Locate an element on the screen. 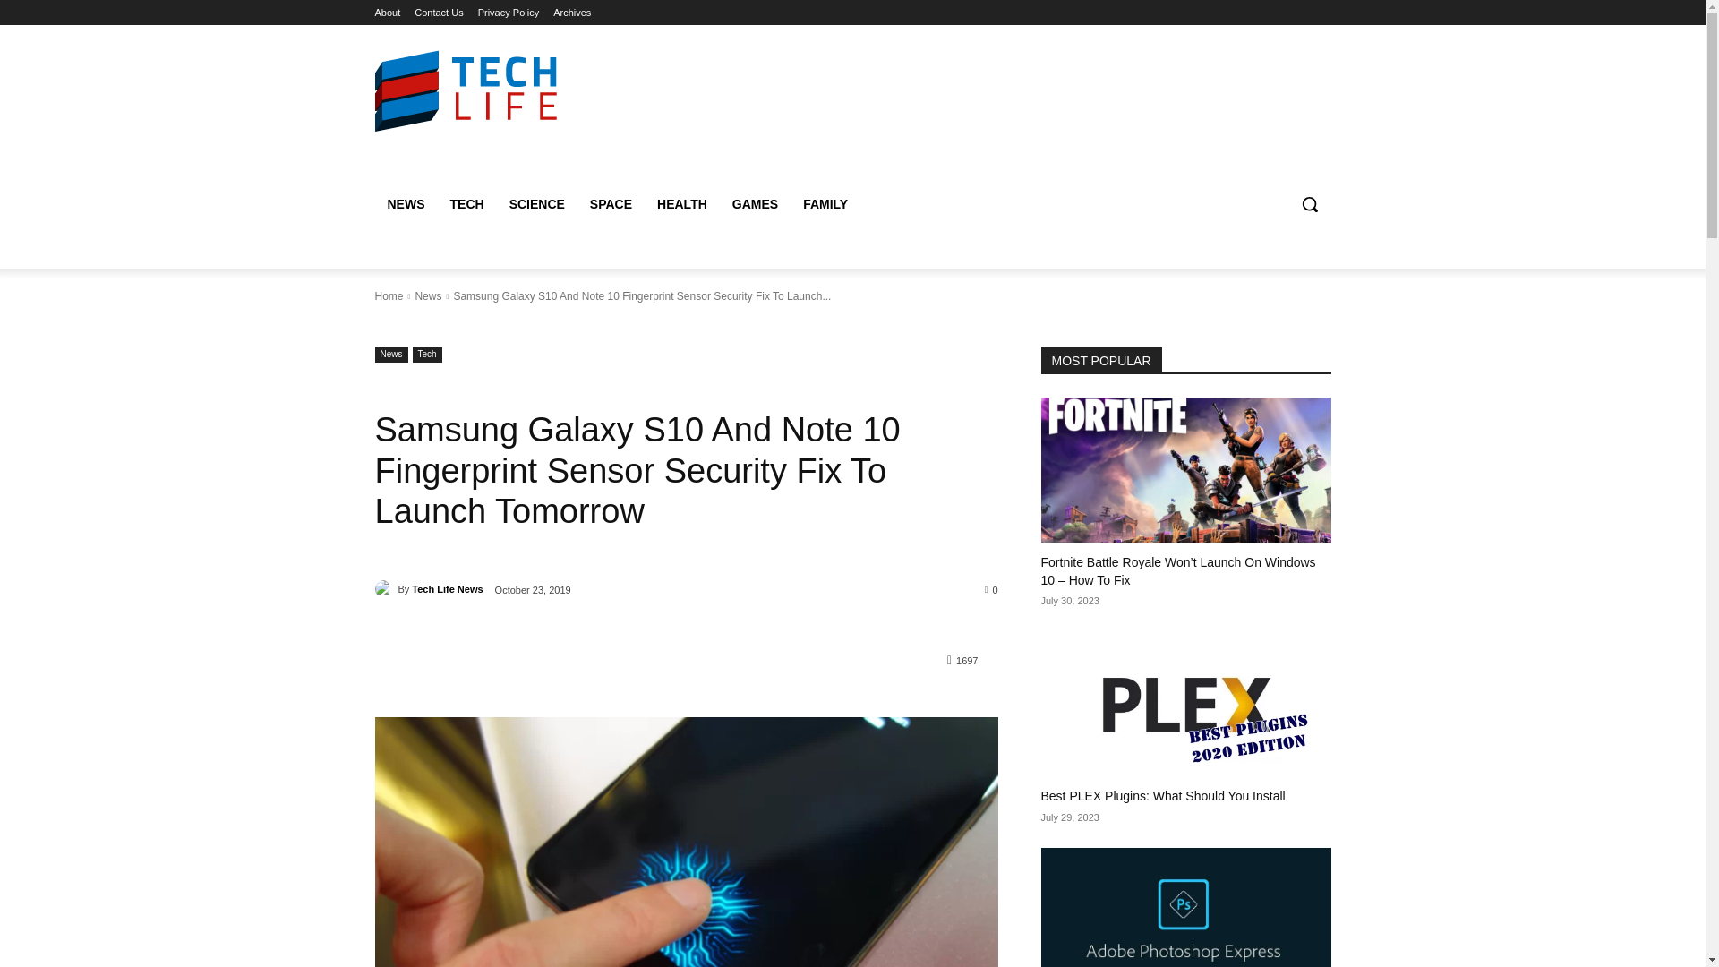  NEWS is located at coordinates (405, 204).